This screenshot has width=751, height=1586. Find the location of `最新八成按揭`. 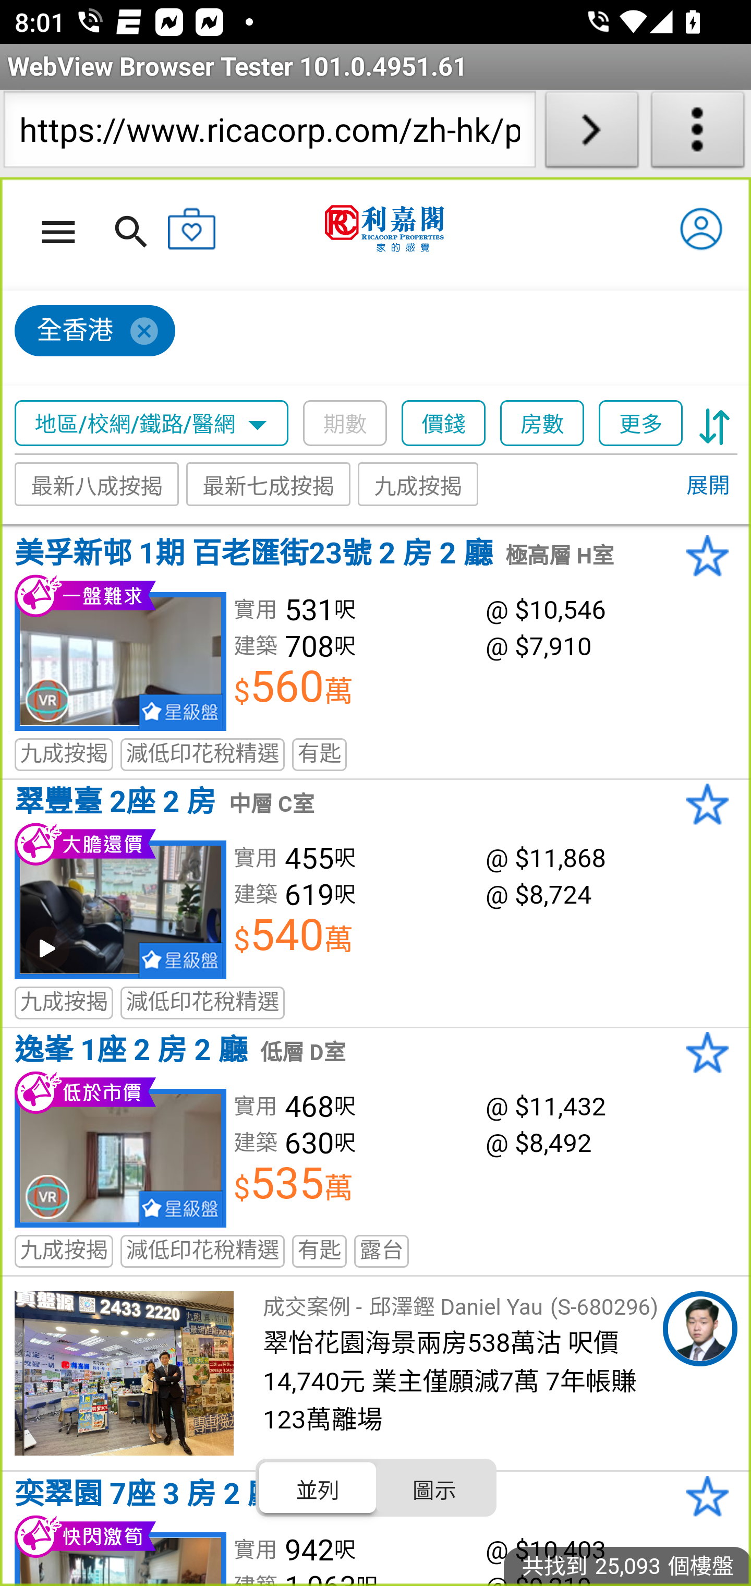

最新八成按揭 is located at coordinates (97, 484).